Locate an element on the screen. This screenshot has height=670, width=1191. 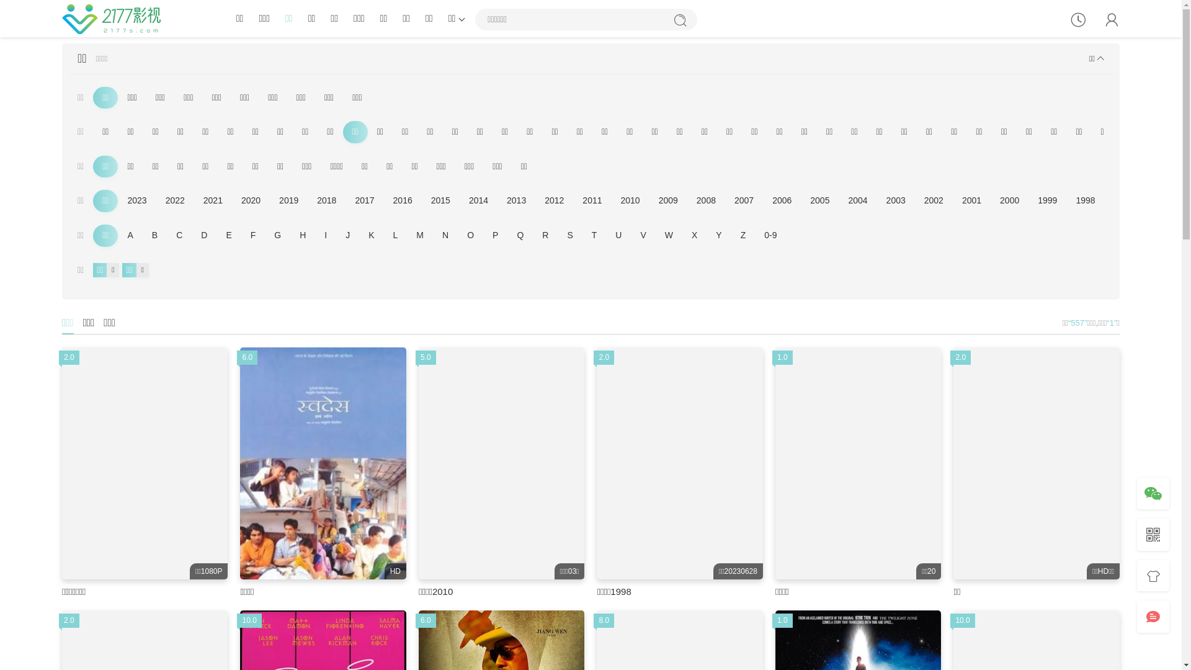
E is located at coordinates (228, 236).